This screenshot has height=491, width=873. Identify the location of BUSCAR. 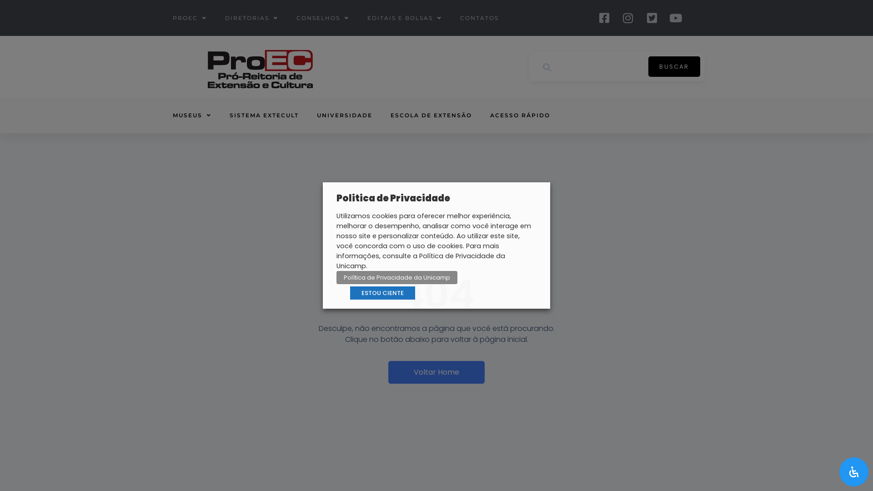
(674, 66).